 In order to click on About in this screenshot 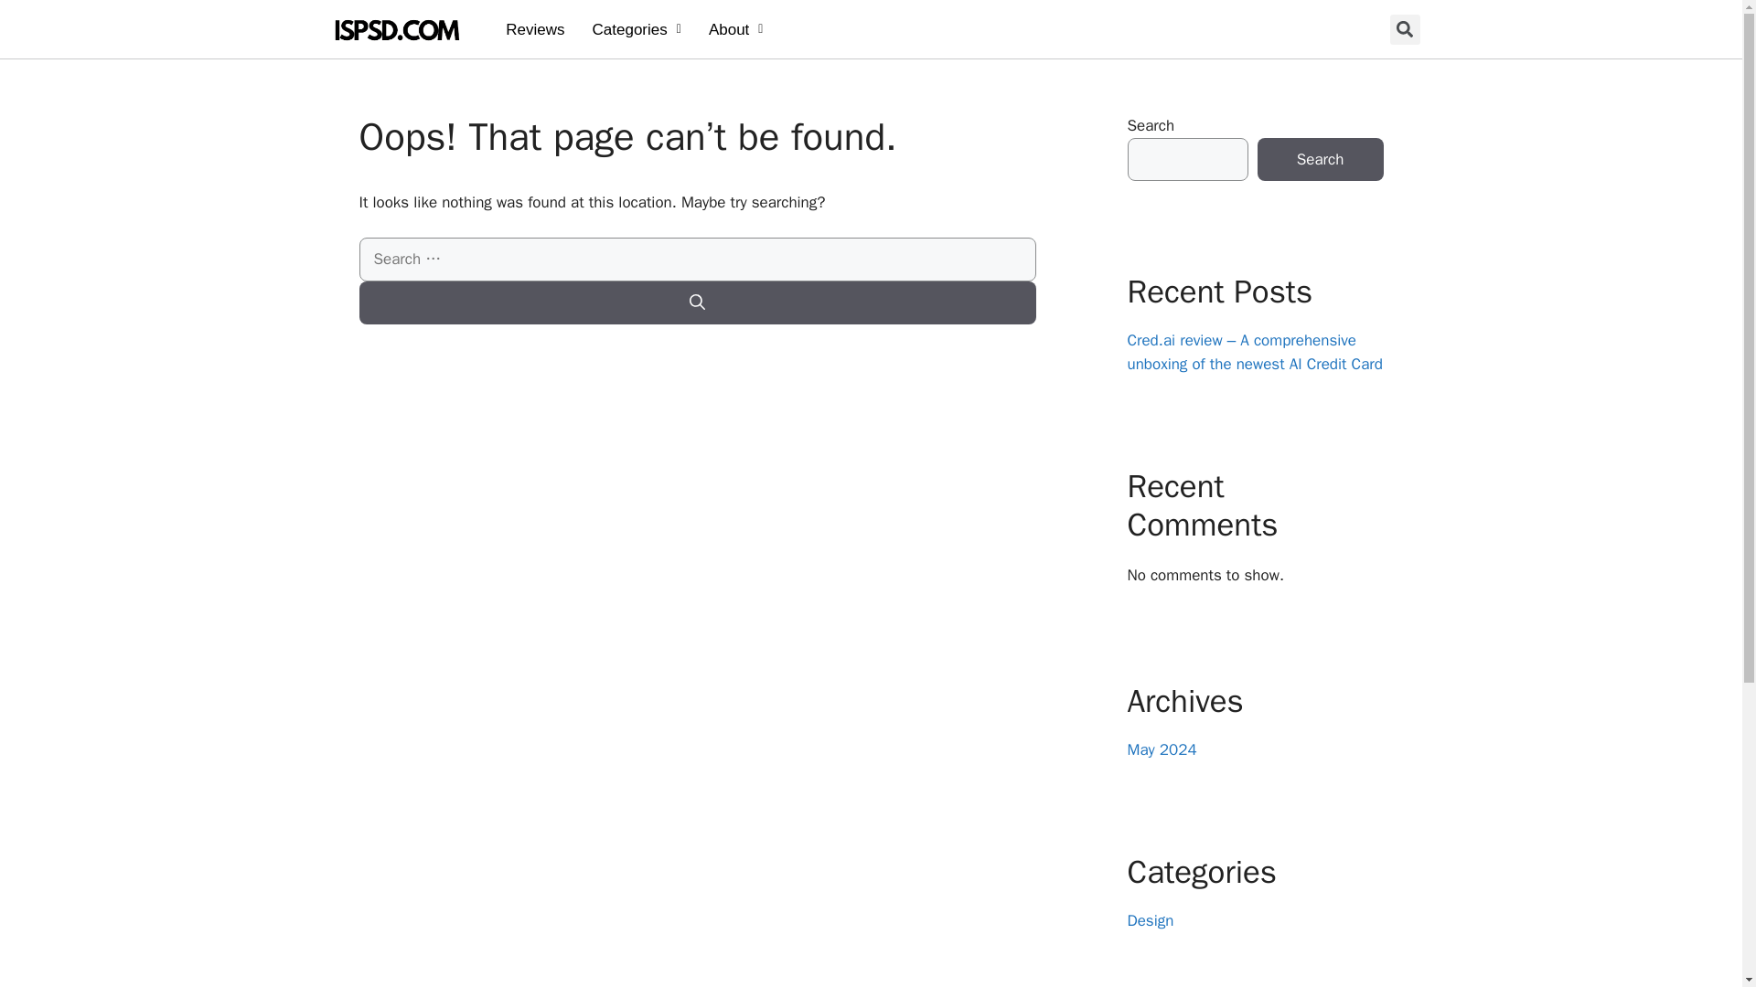, I will do `click(736, 29)`.